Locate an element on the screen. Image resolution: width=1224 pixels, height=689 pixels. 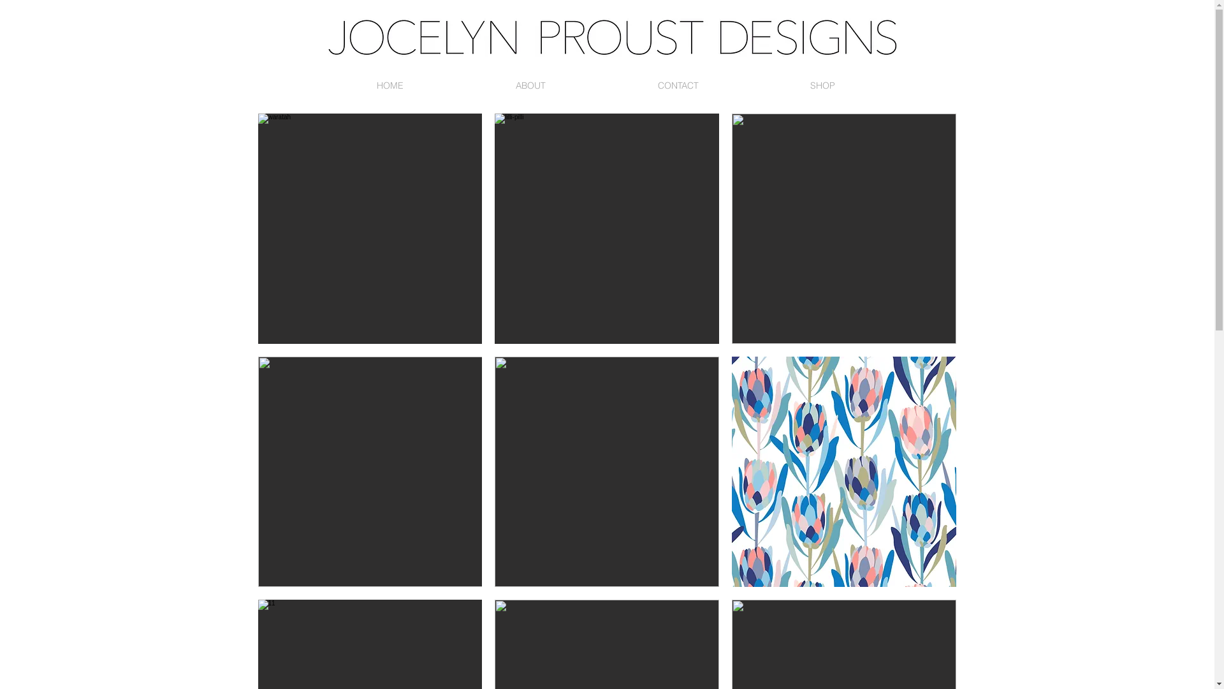
HOME is located at coordinates (390, 85).